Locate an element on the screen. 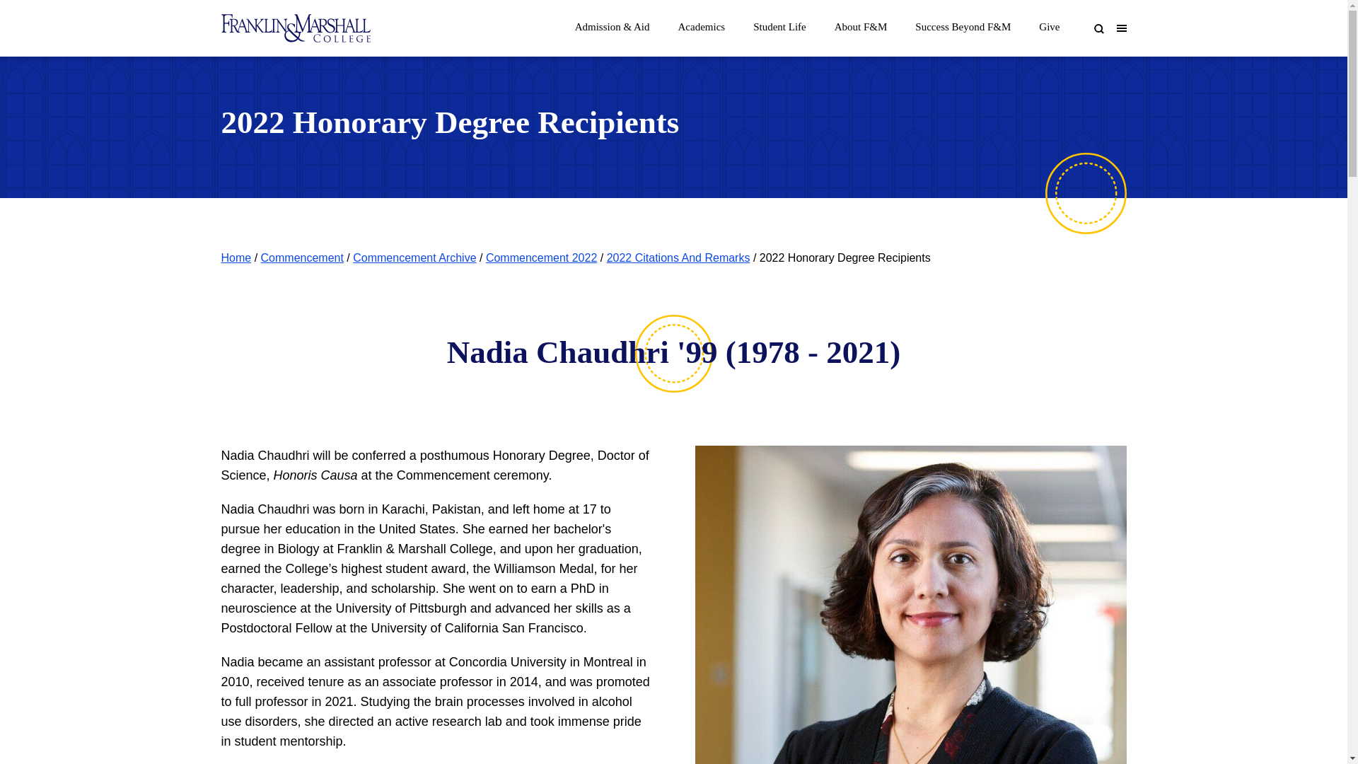 This screenshot has height=764, width=1358. Academics is located at coordinates (702, 23).